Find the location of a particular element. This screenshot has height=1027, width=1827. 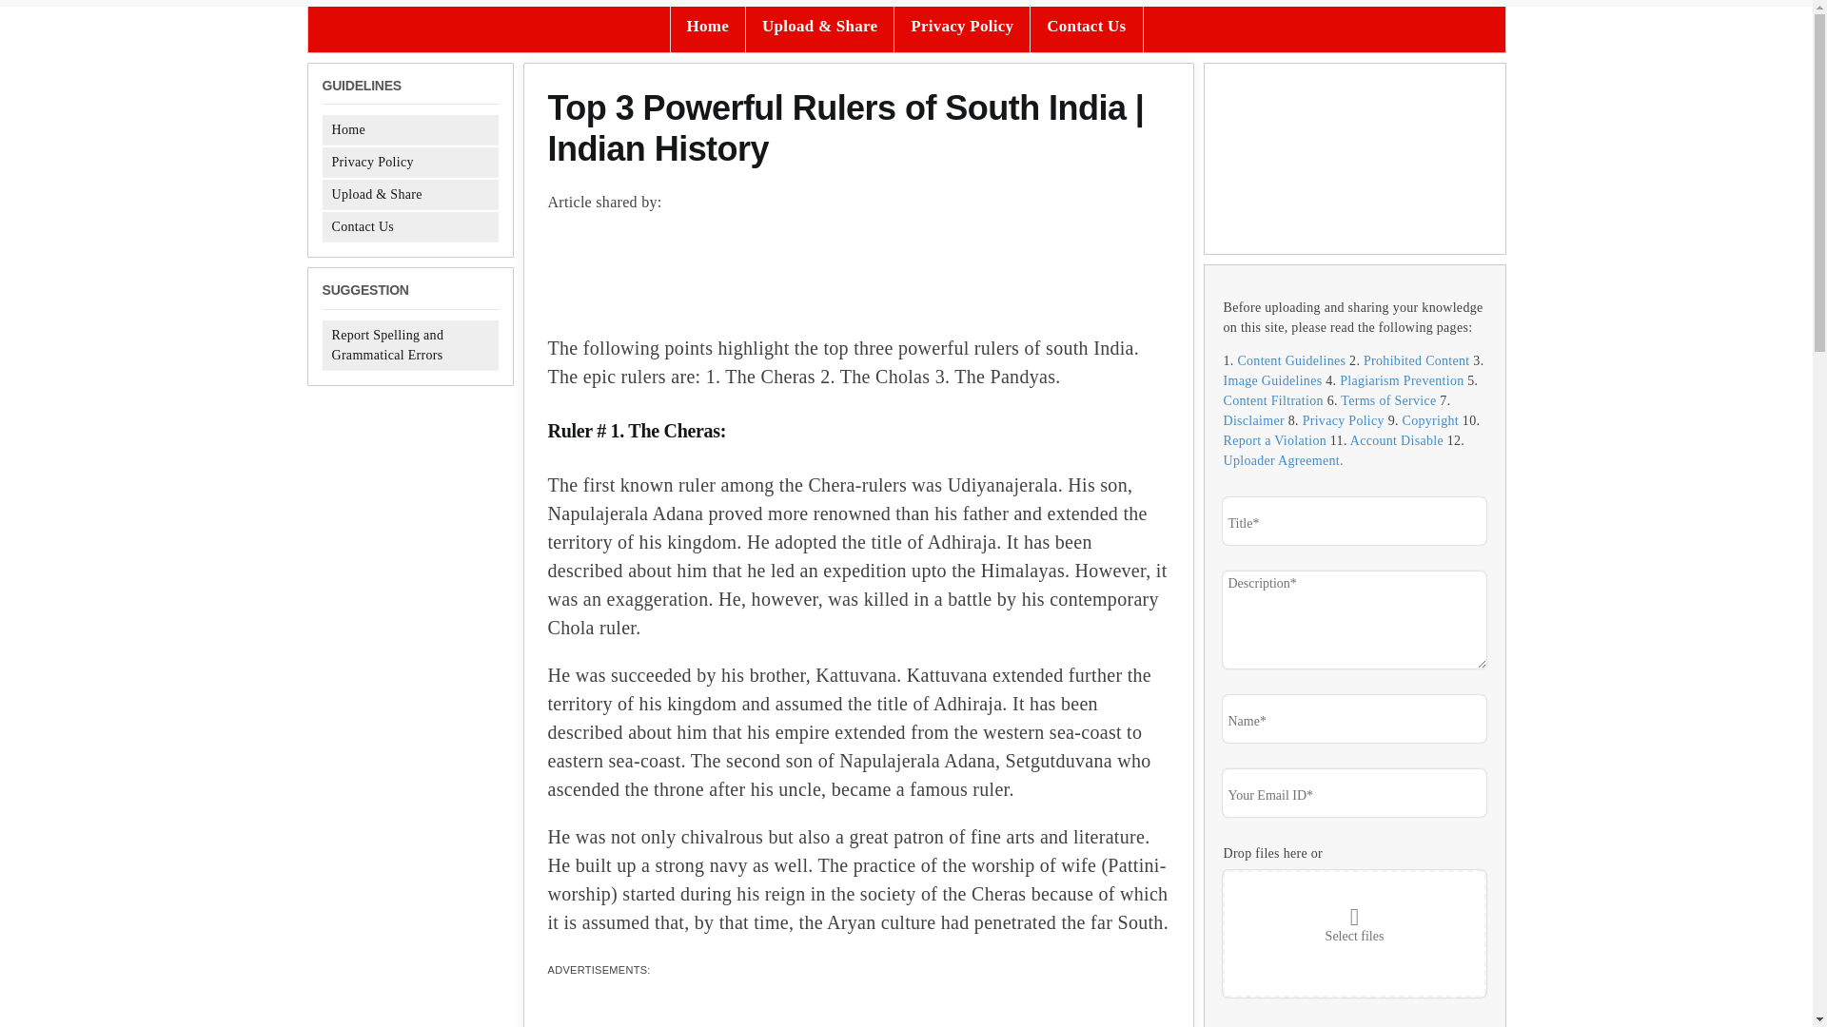

Report Spelling and Grammatical Errors is located at coordinates (386, 344).